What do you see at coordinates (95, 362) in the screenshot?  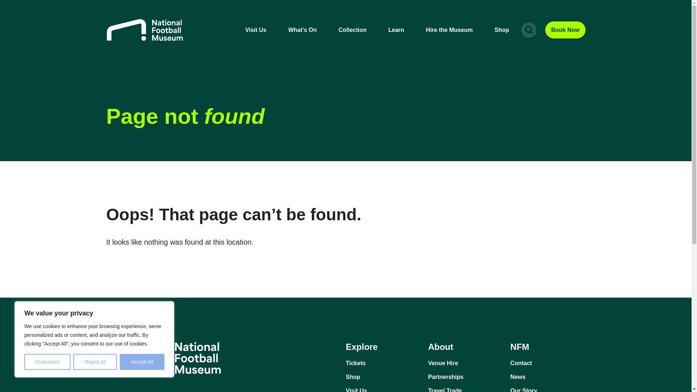 I see `Reject All` at bounding box center [95, 362].